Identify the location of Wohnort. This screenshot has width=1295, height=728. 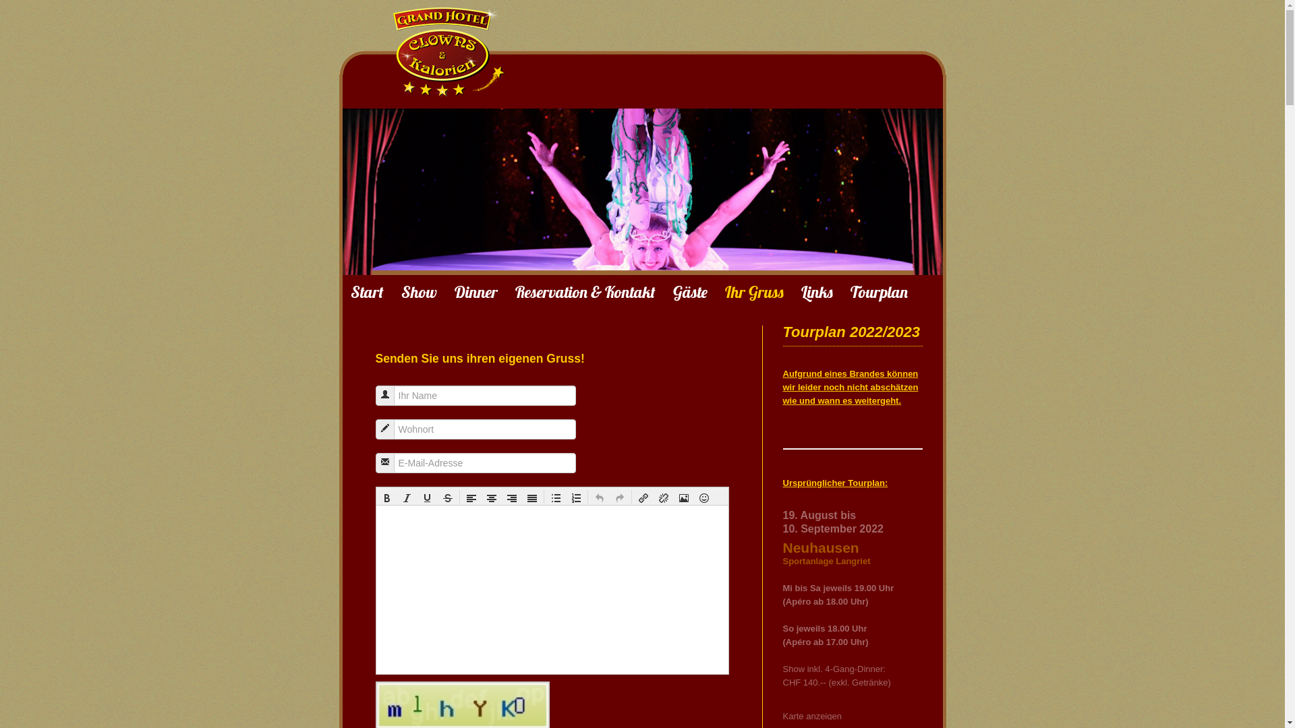
(385, 428).